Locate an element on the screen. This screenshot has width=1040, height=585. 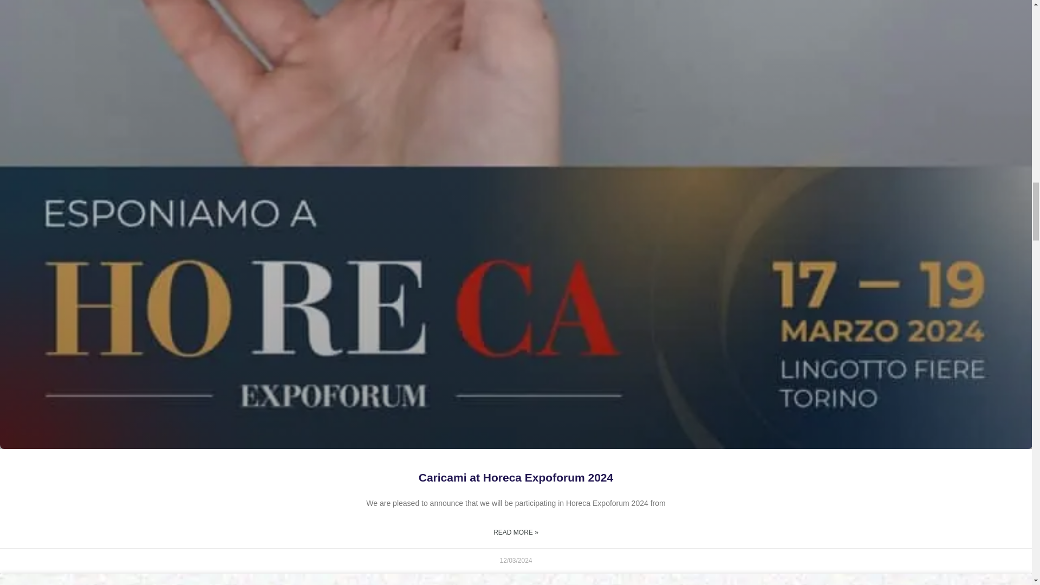
Caricami at Horeca Expoforum 2024 is located at coordinates (516, 478).